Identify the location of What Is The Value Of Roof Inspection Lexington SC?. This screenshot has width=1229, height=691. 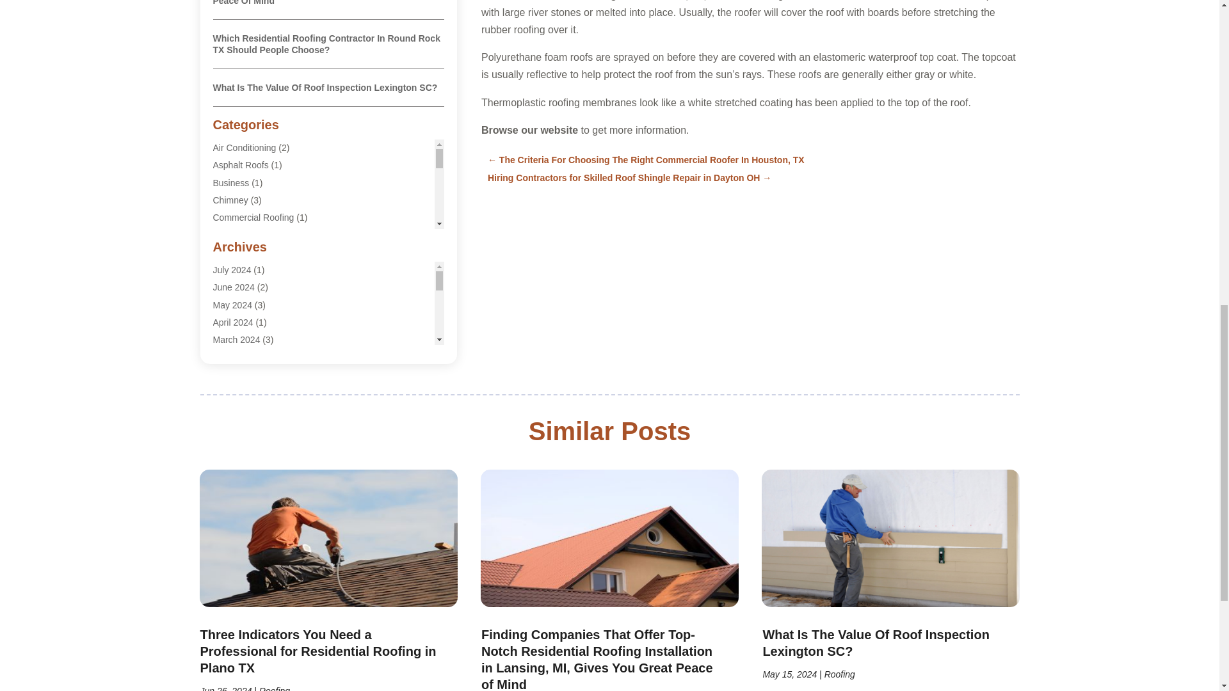
(325, 87).